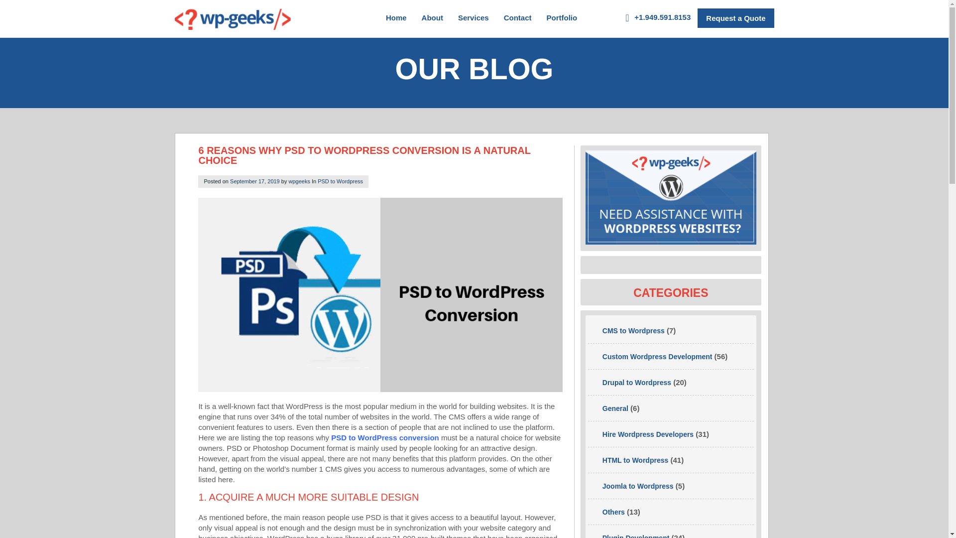  What do you see at coordinates (735, 18) in the screenshot?
I see `Request a Quote` at bounding box center [735, 18].